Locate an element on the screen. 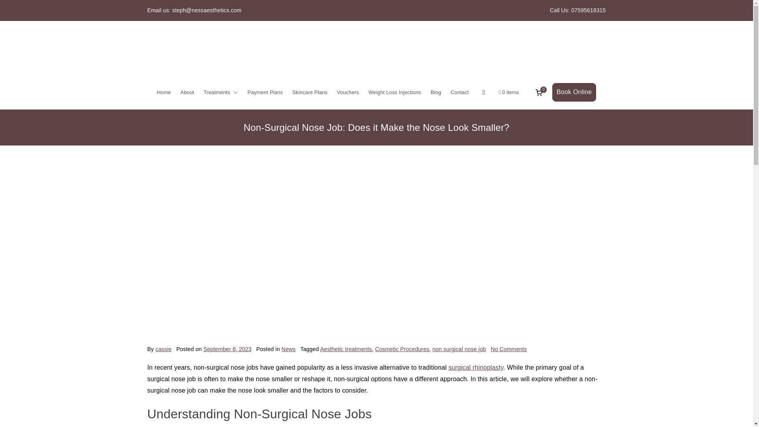  Treatments is located at coordinates (221, 93).